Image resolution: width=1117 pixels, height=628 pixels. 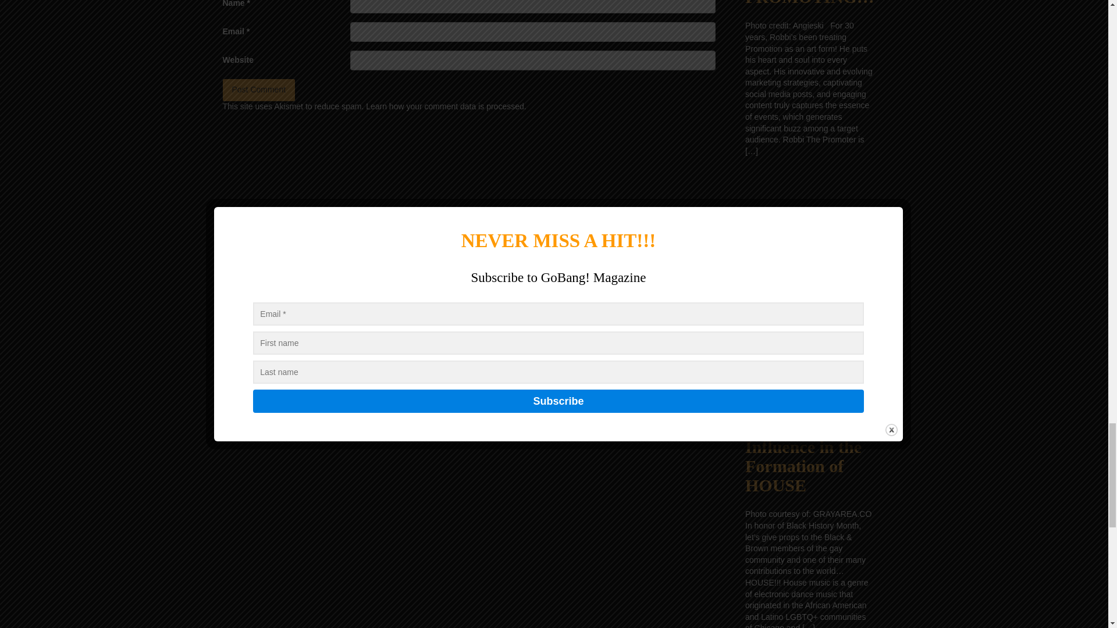 I want to click on Post Comment, so click(x=258, y=90).